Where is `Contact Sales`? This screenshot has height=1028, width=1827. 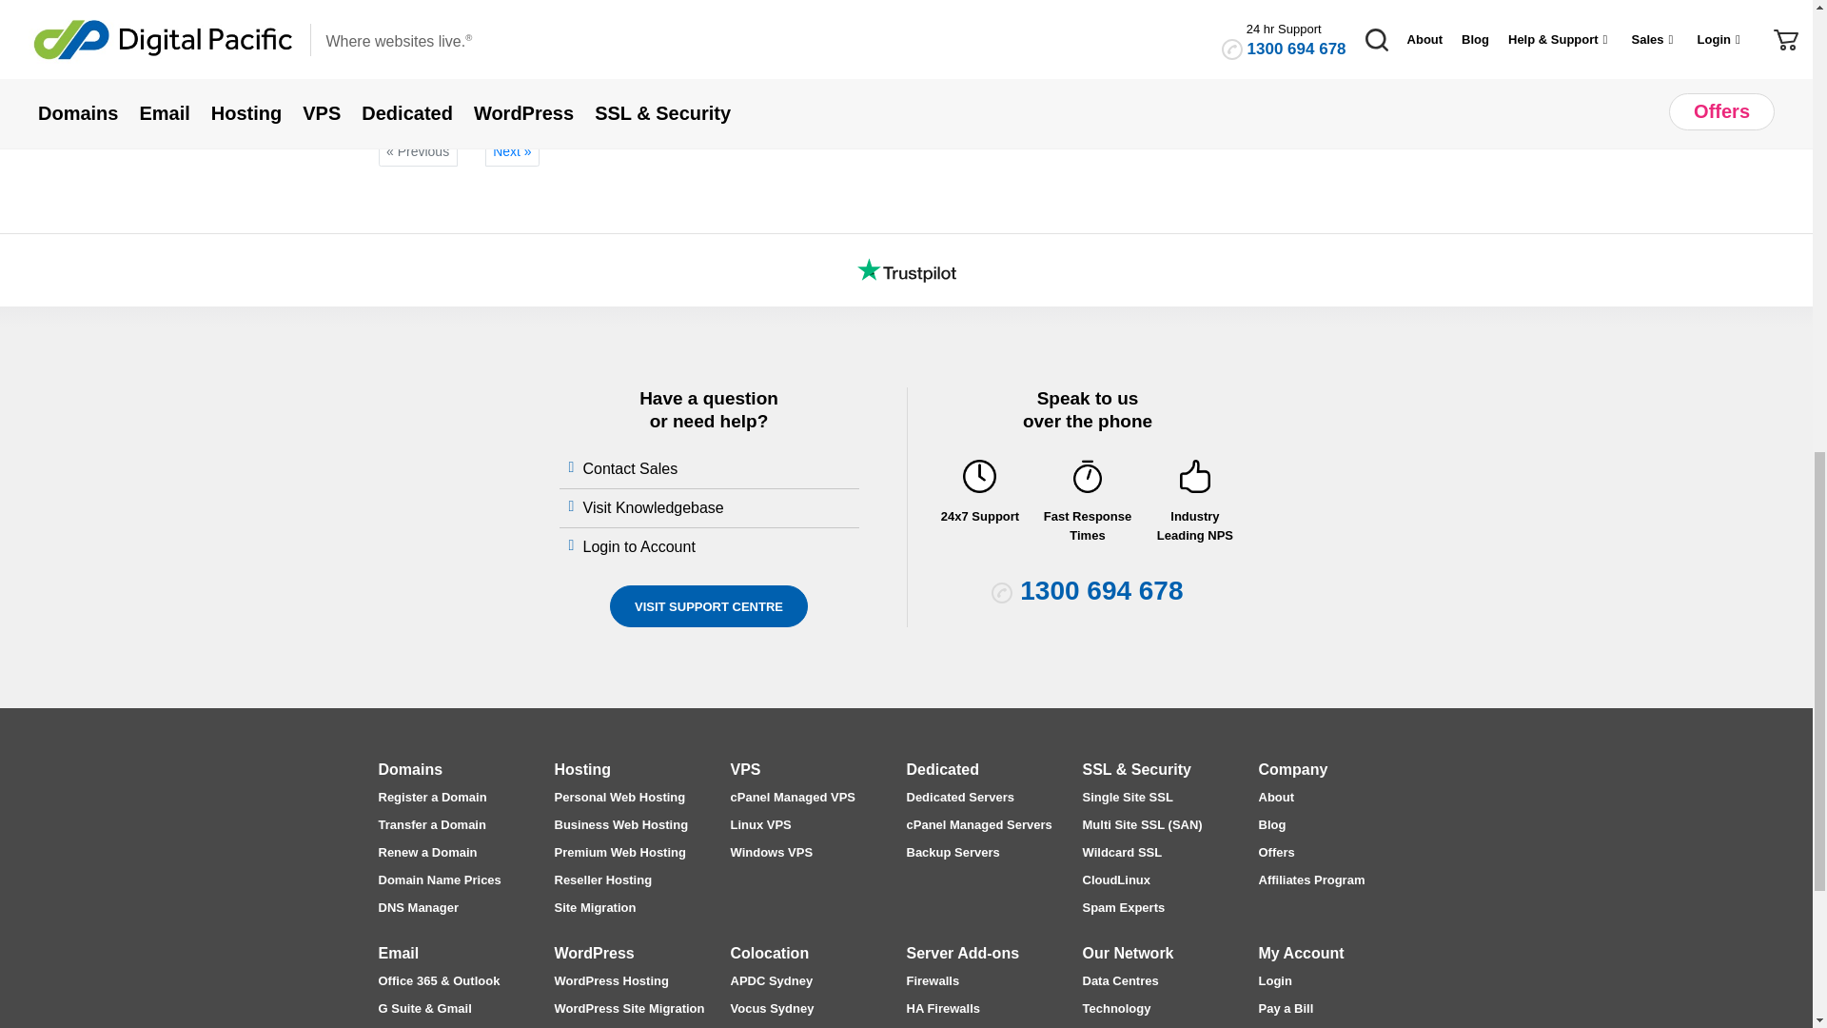
Contact Sales is located at coordinates (633, 468).